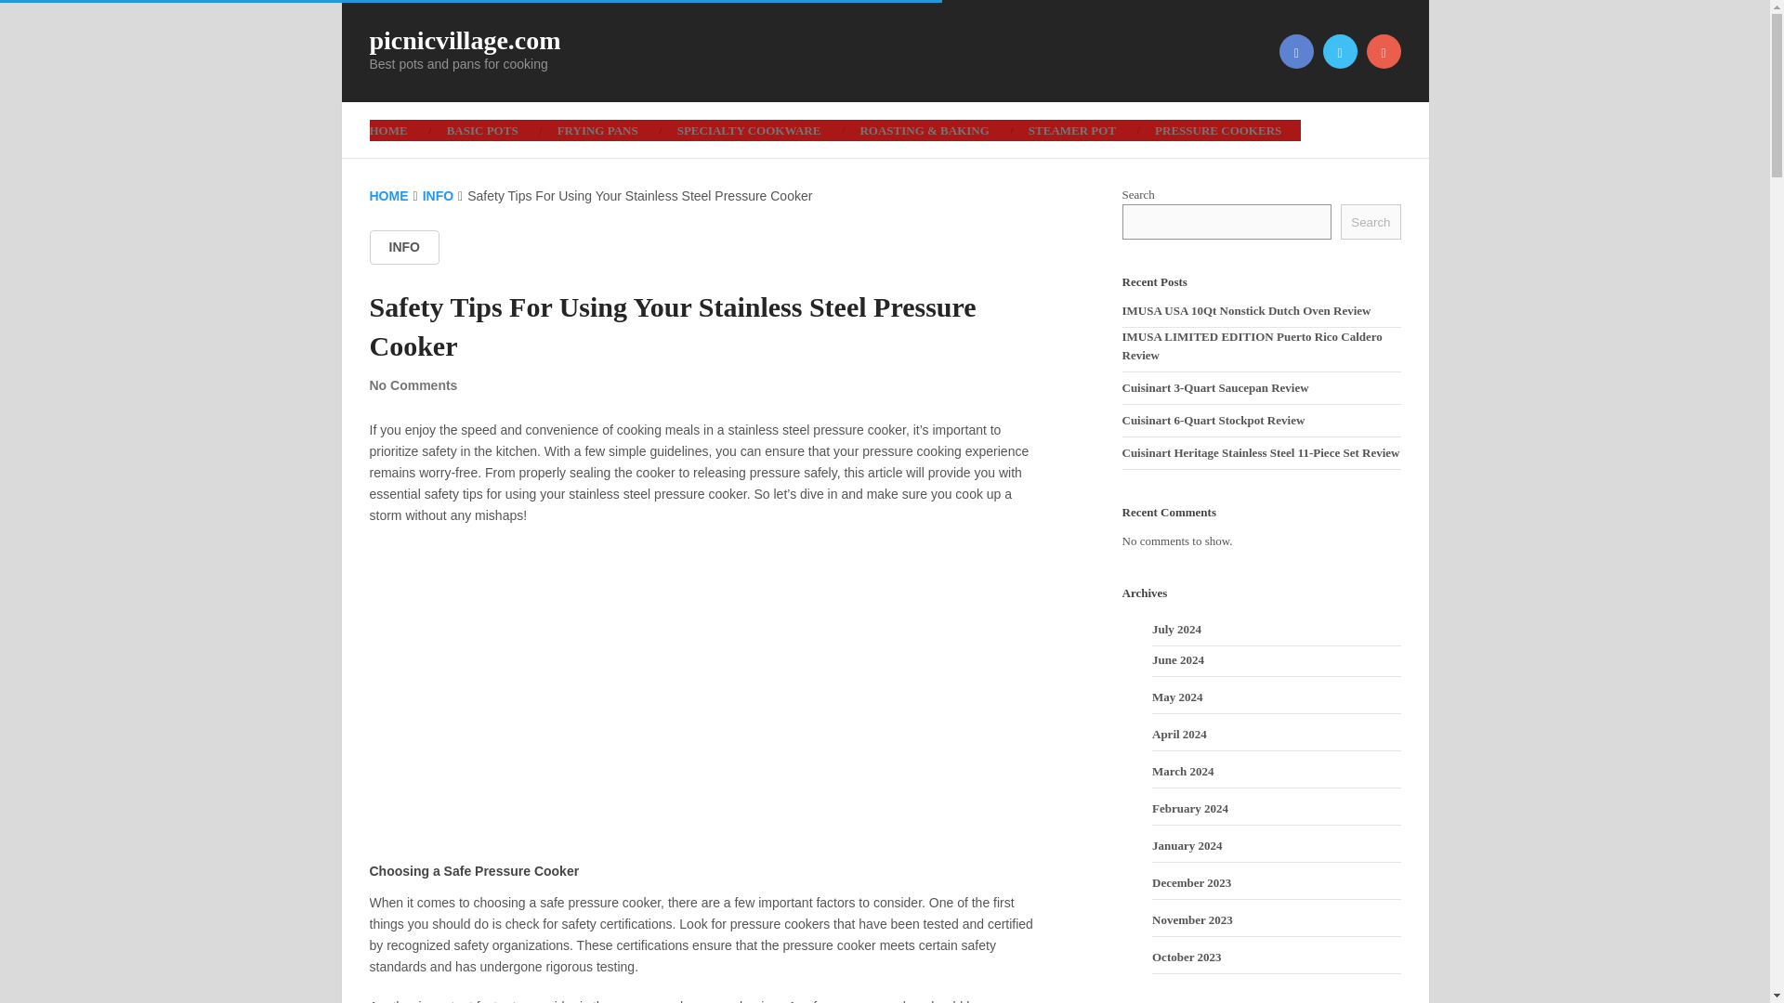 The height and width of the screenshot is (1003, 1784). What do you see at coordinates (1371, 222) in the screenshot?
I see `Search` at bounding box center [1371, 222].